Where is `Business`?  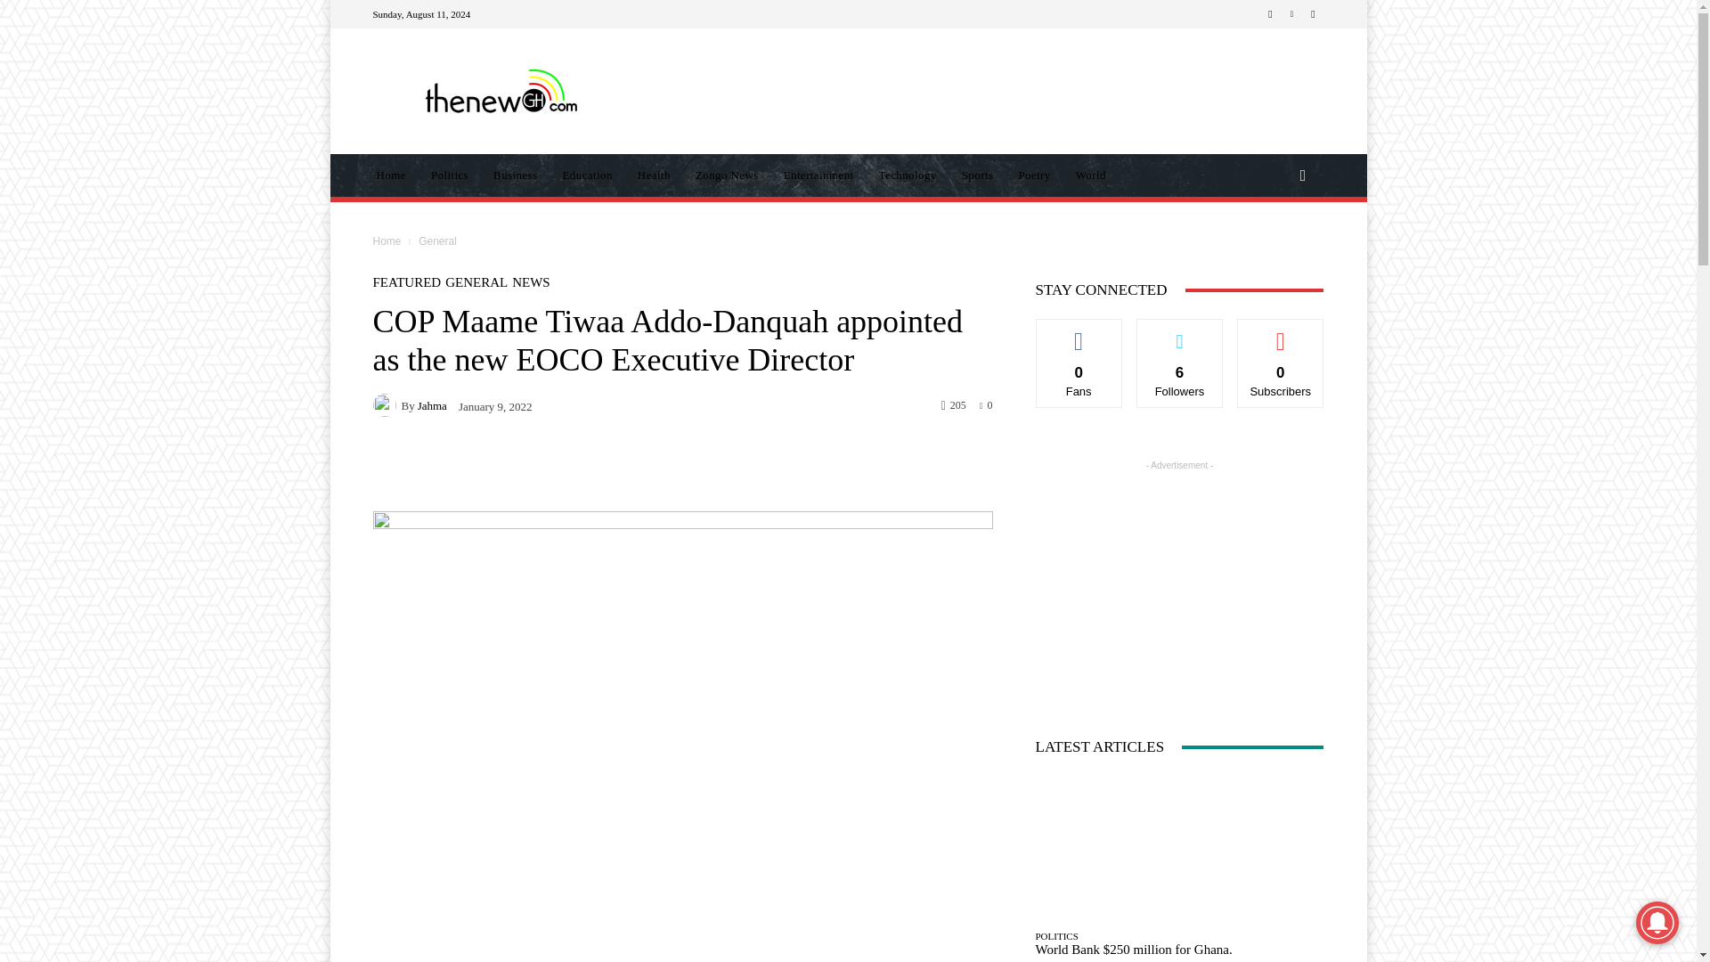 Business is located at coordinates (515, 175).